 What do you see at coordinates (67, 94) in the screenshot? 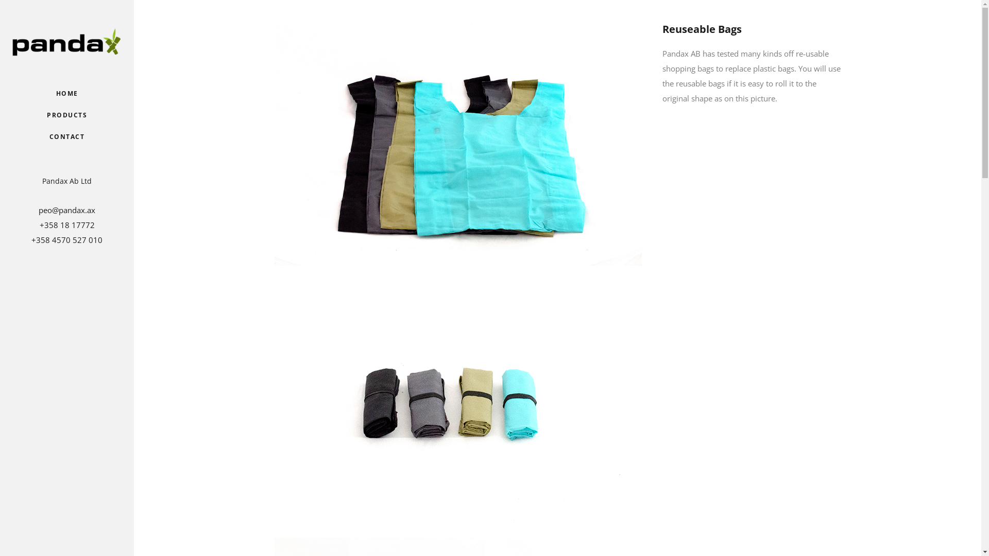
I see `HOME` at bounding box center [67, 94].